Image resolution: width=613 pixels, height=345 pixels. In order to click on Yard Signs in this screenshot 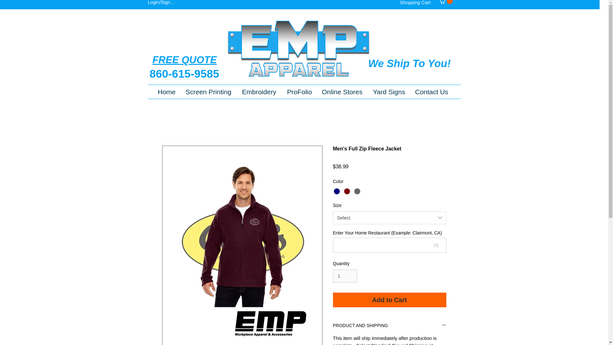, I will do `click(389, 92)`.